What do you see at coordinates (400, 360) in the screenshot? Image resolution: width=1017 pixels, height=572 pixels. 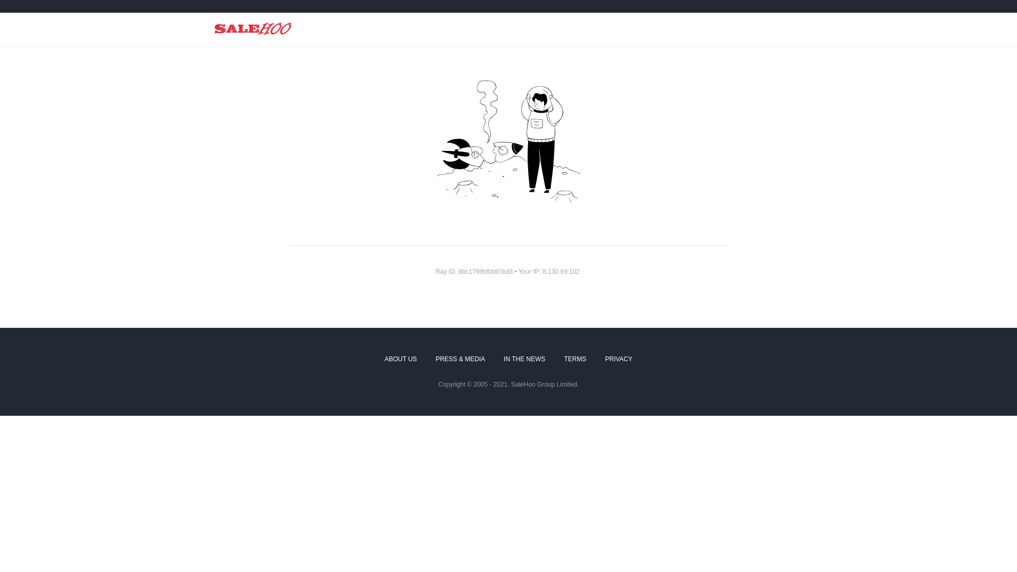 I see `ABOUT US` at bounding box center [400, 360].